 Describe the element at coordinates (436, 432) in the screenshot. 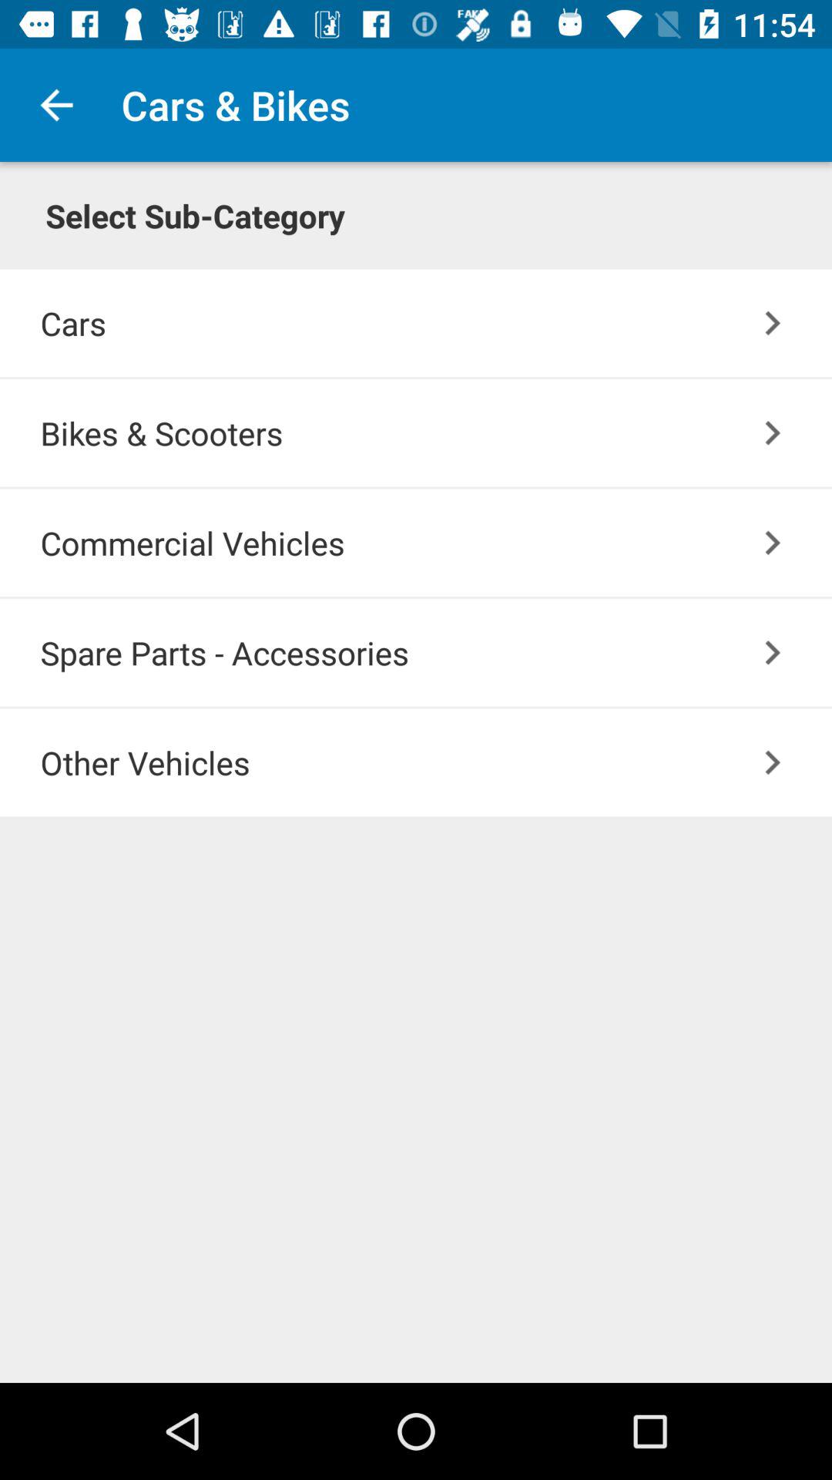

I see `click icon above the commercial vehicles item` at that location.